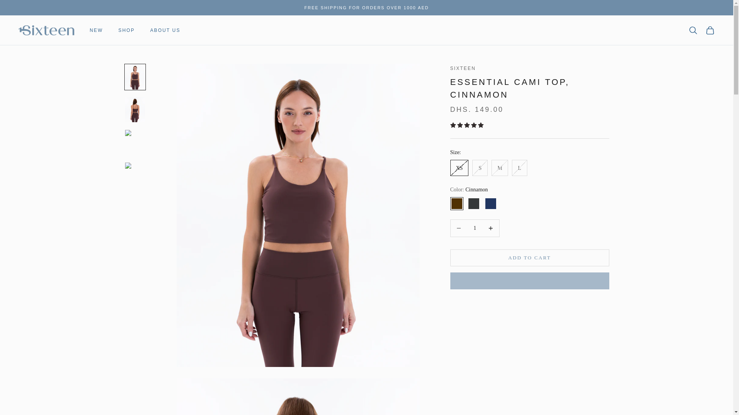 This screenshot has width=739, height=415. Describe the element at coordinates (96, 30) in the screenshot. I see `NEW` at that location.